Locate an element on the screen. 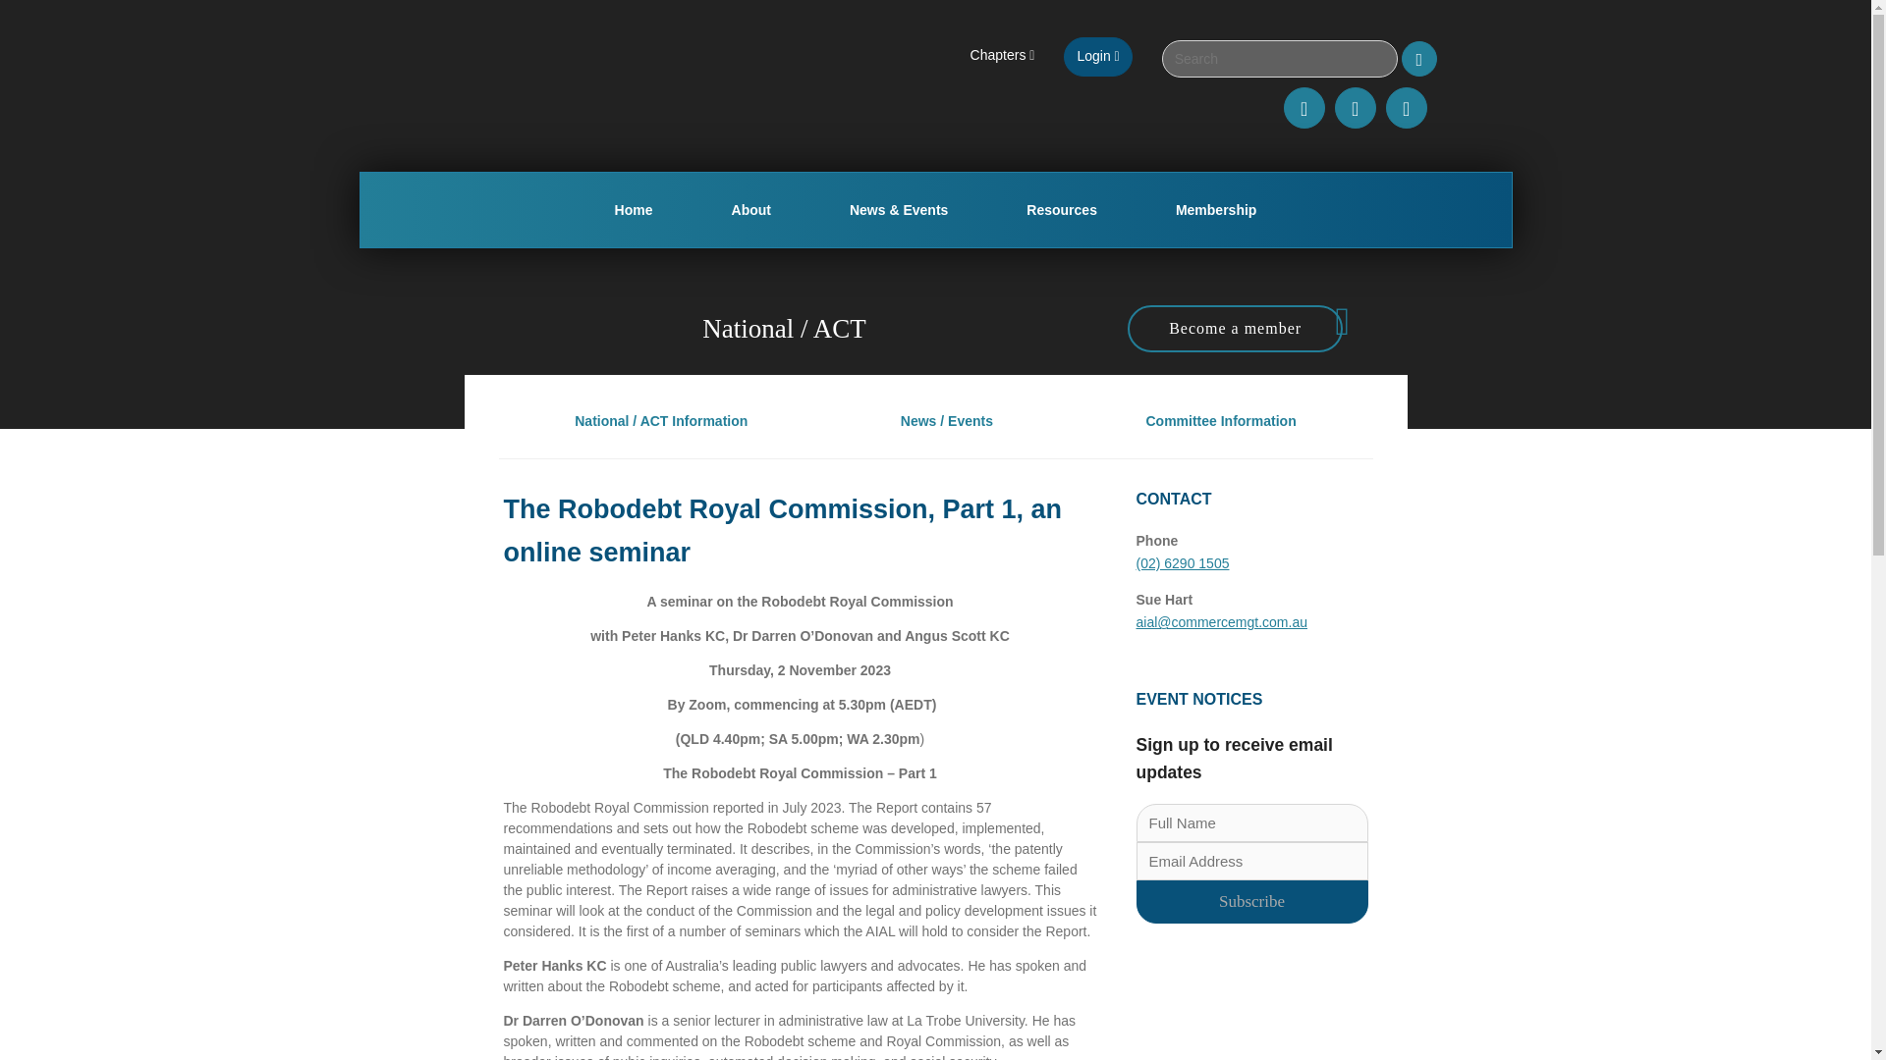  Home is located at coordinates (633, 210).